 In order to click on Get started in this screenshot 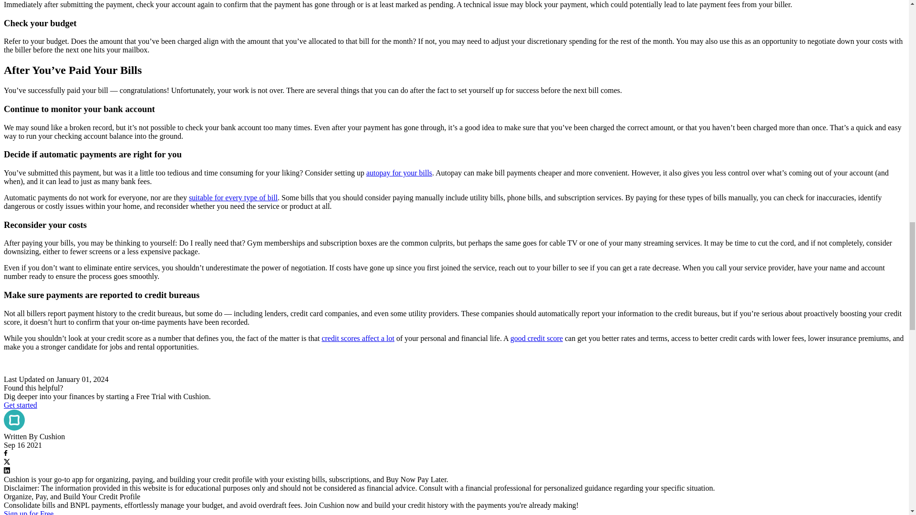, I will do `click(20, 405)`.